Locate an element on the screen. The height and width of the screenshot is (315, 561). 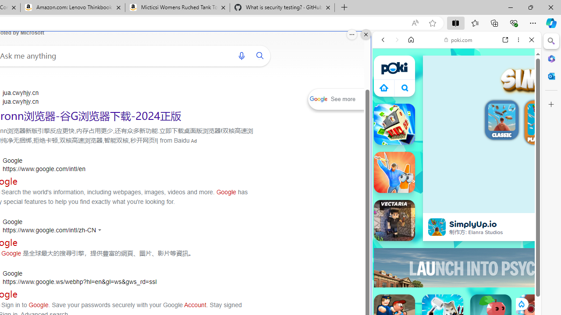
Class: hvLtMSipvVng82x9Seuh is located at coordinates (437, 227).